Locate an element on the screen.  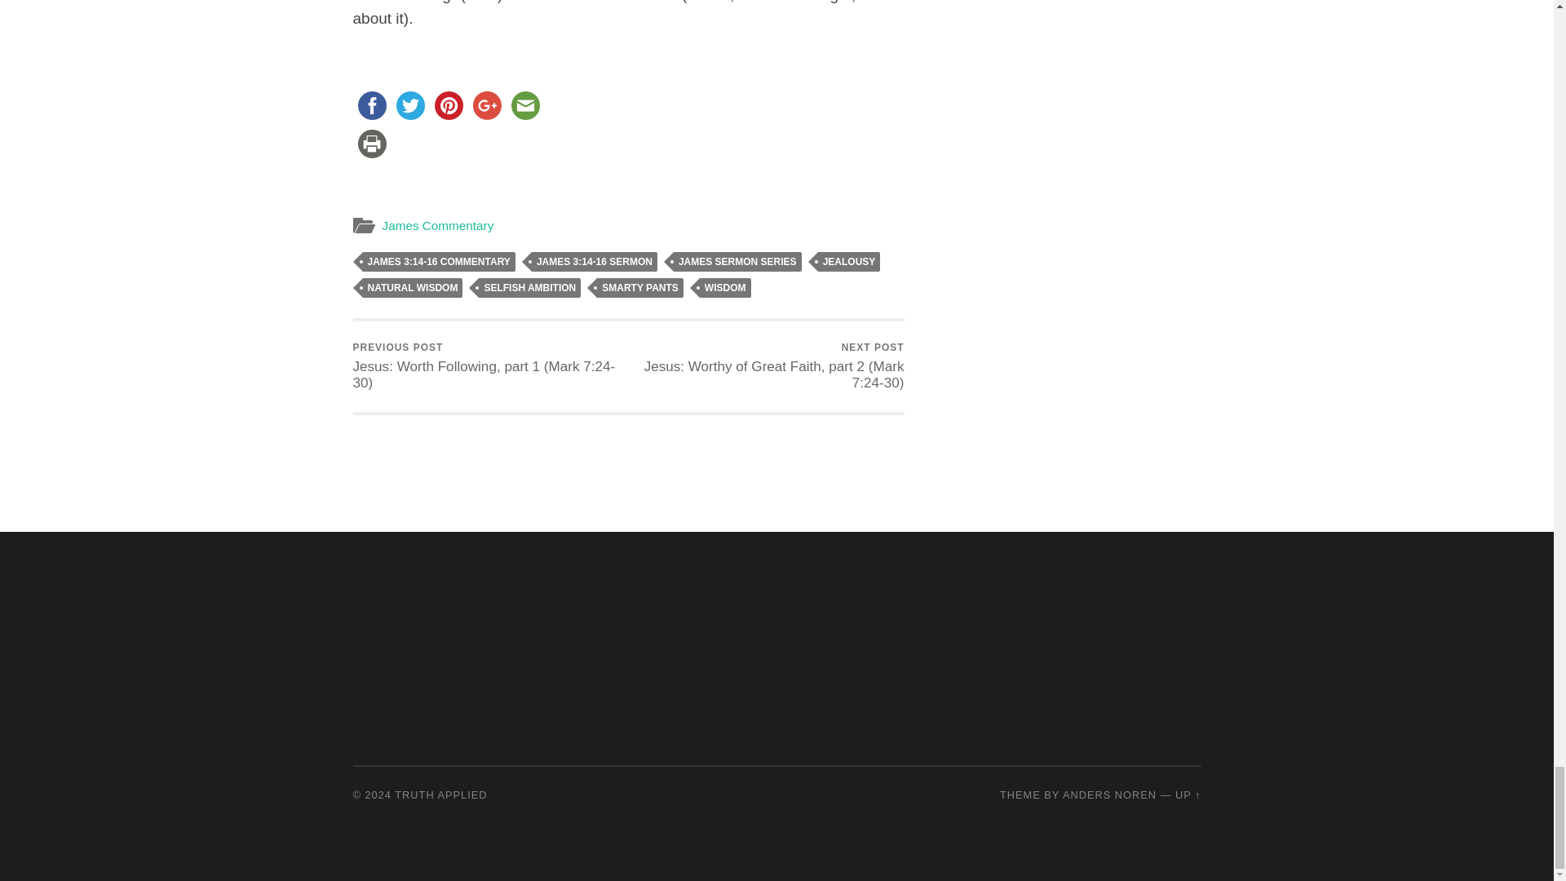
To the top is located at coordinates (1188, 795).